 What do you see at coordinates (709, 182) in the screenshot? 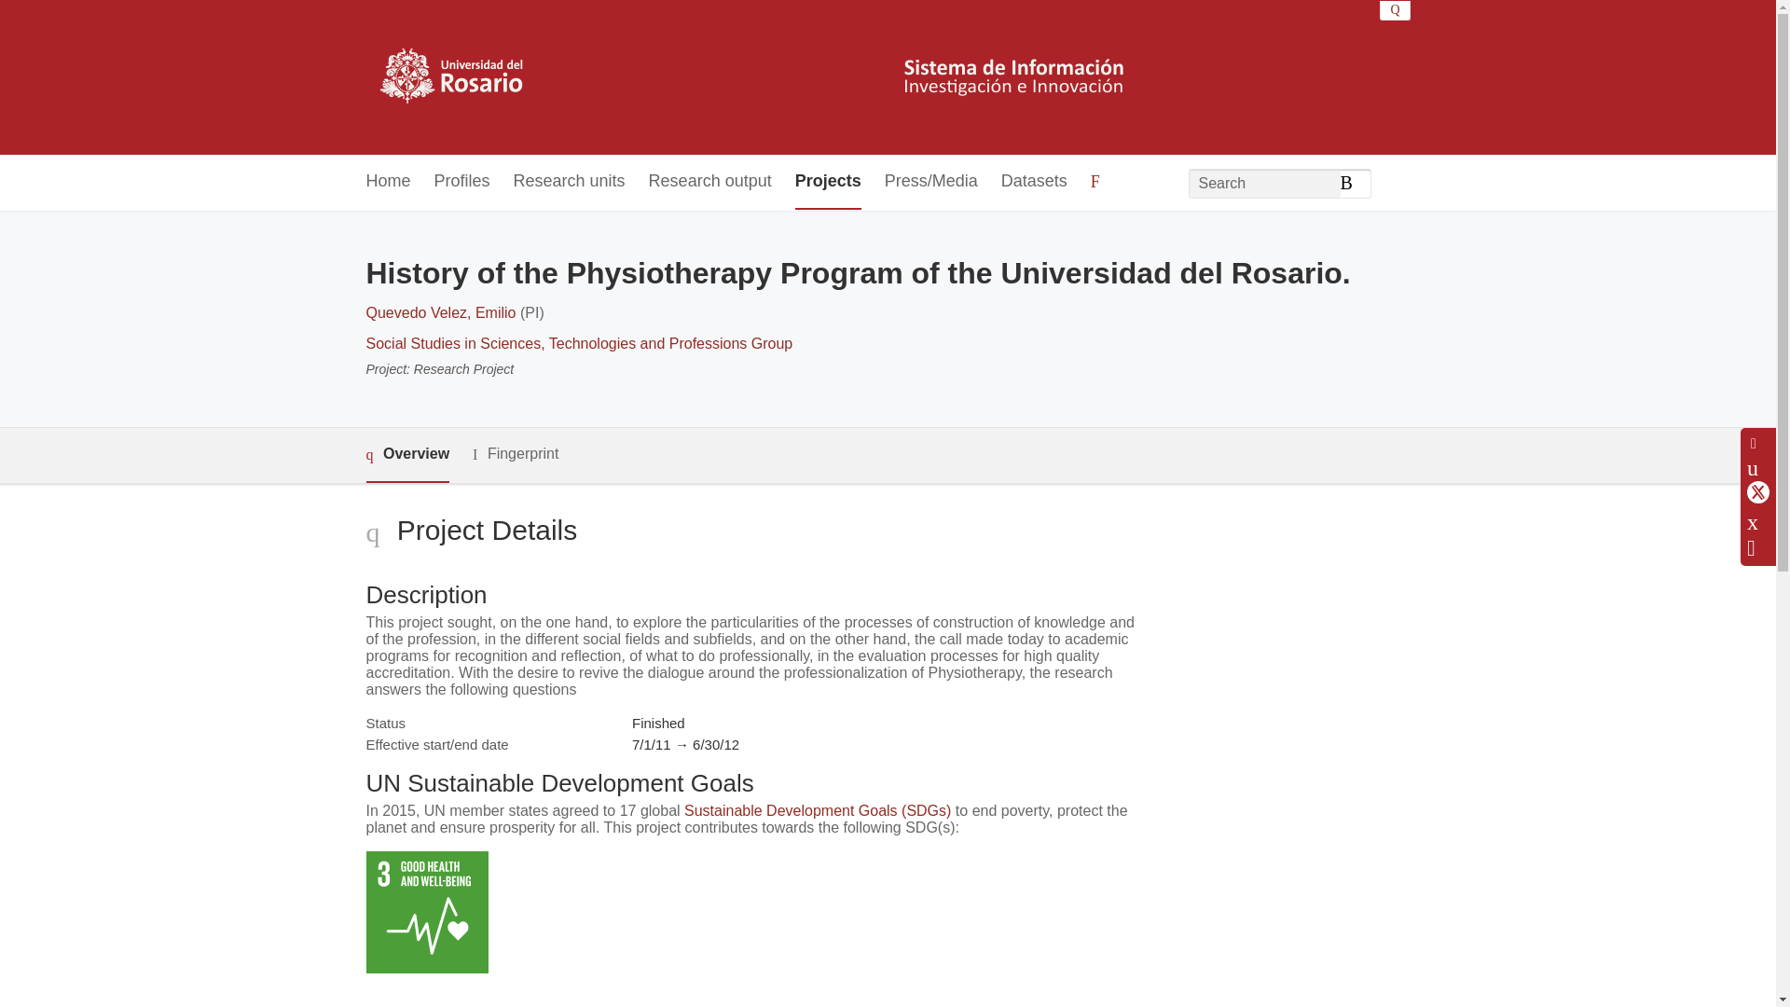
I see `Research output` at bounding box center [709, 182].